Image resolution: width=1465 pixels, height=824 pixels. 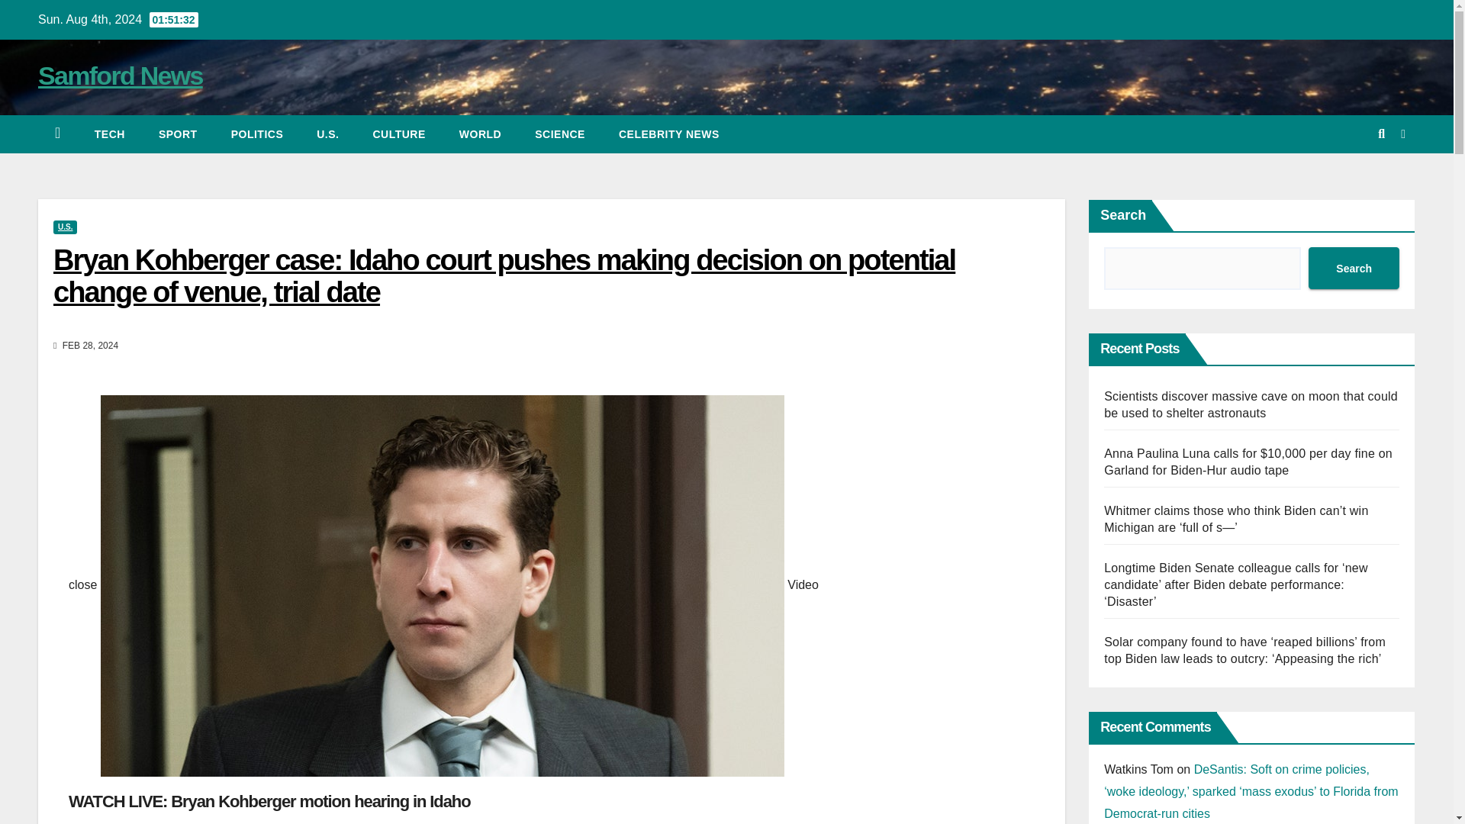 What do you see at coordinates (256, 134) in the screenshot?
I see `POLITICS` at bounding box center [256, 134].